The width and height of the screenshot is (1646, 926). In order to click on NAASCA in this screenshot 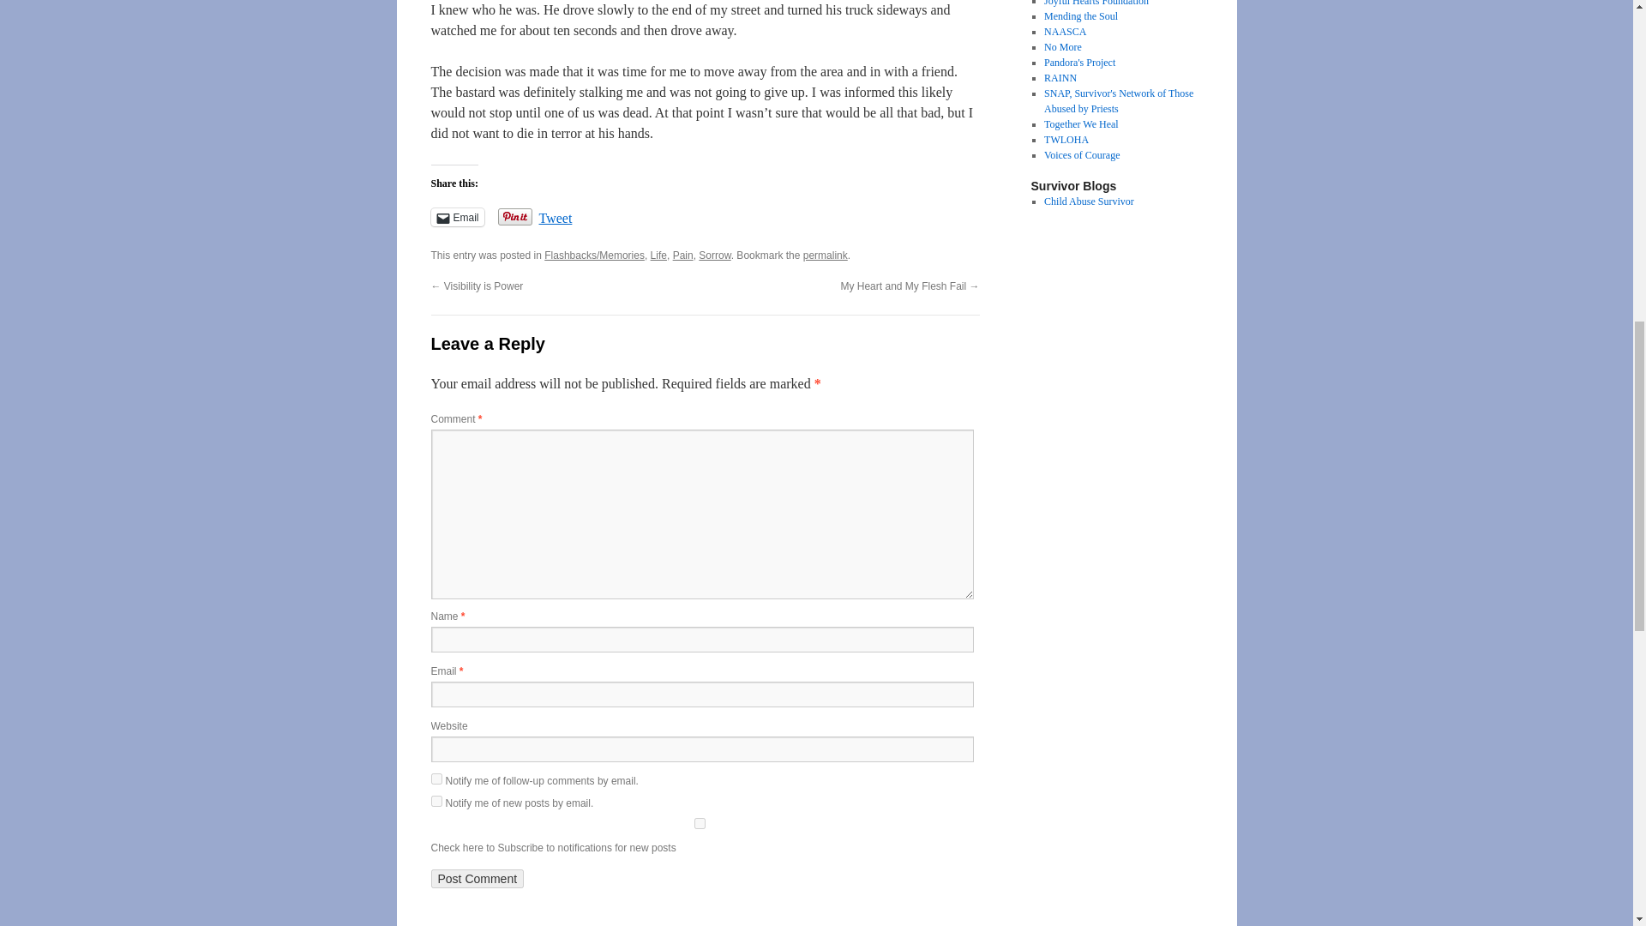, I will do `click(1065, 32)`.